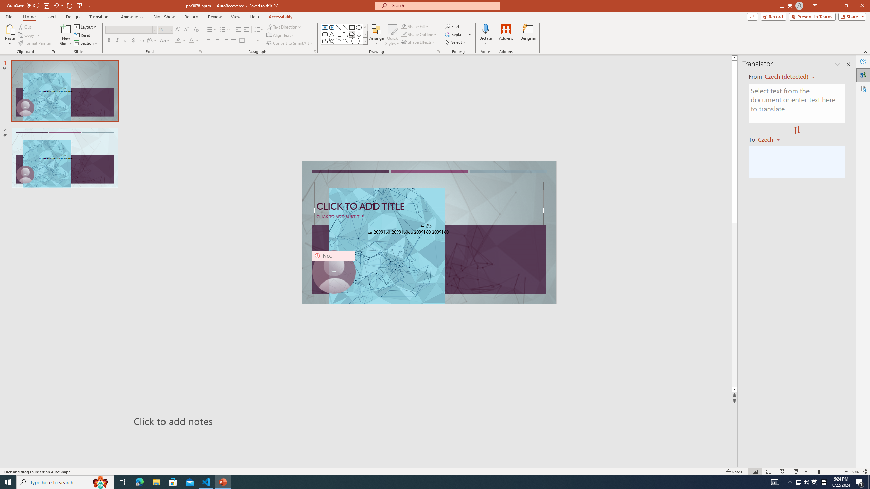 This screenshot has width=870, height=489. What do you see at coordinates (787, 77) in the screenshot?
I see `Czech (detected)` at bounding box center [787, 77].